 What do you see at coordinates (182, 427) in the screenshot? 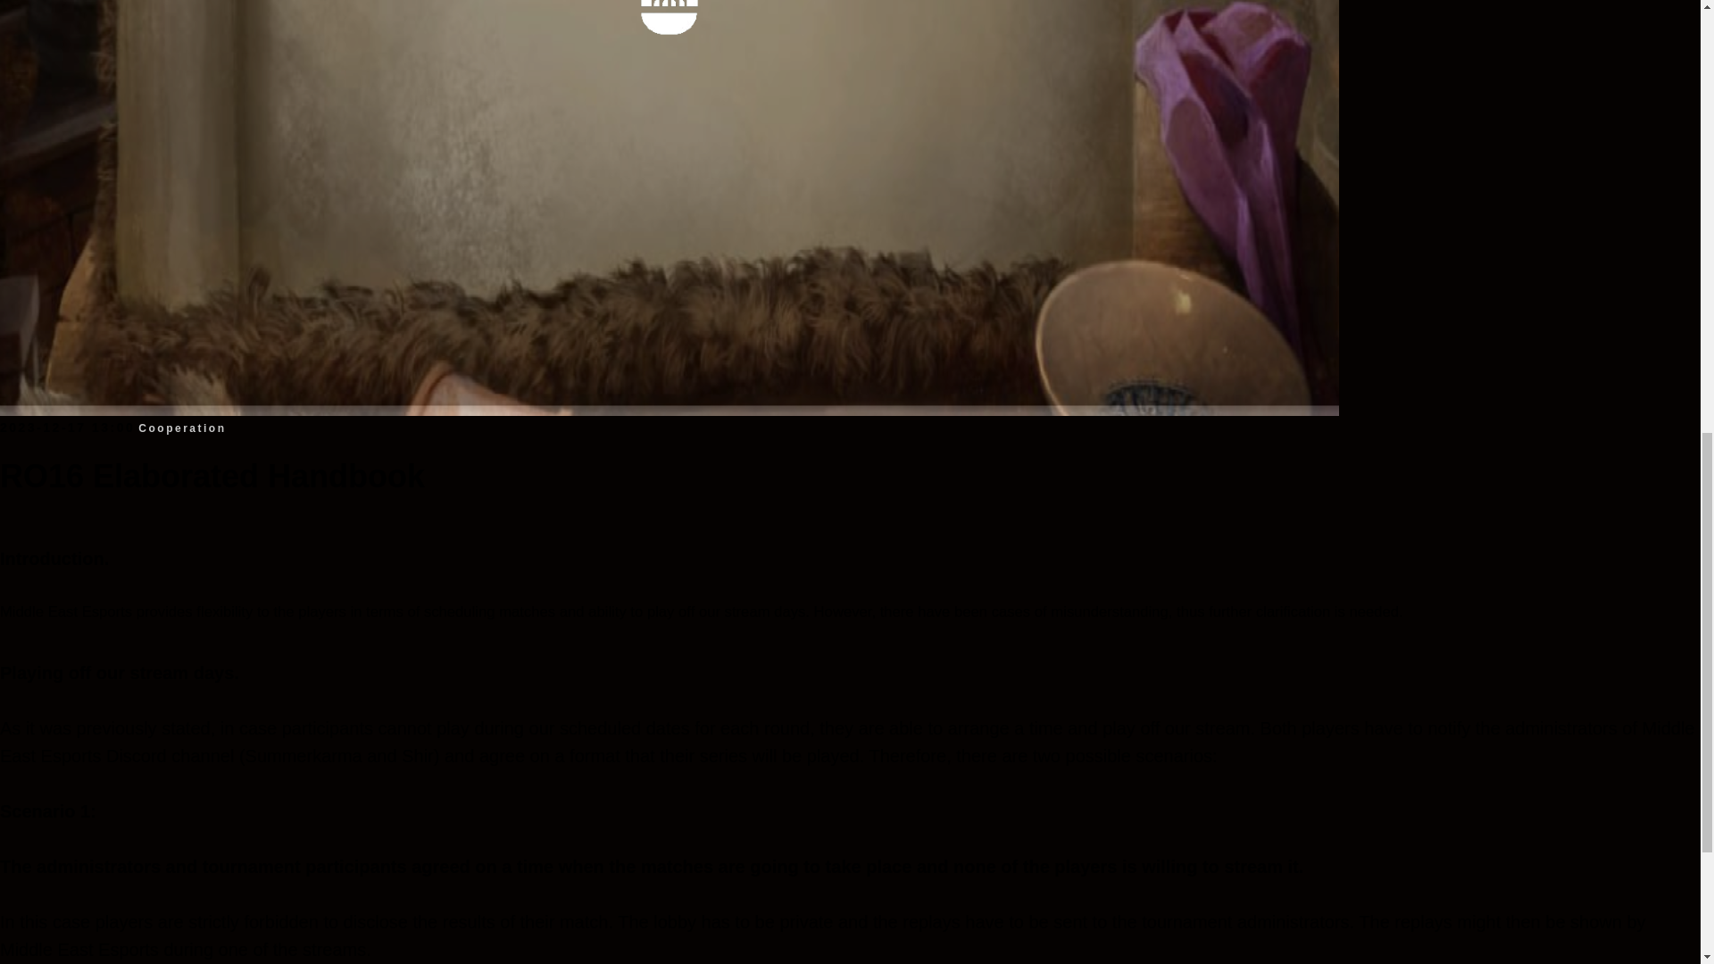
I see `Cooperation` at bounding box center [182, 427].